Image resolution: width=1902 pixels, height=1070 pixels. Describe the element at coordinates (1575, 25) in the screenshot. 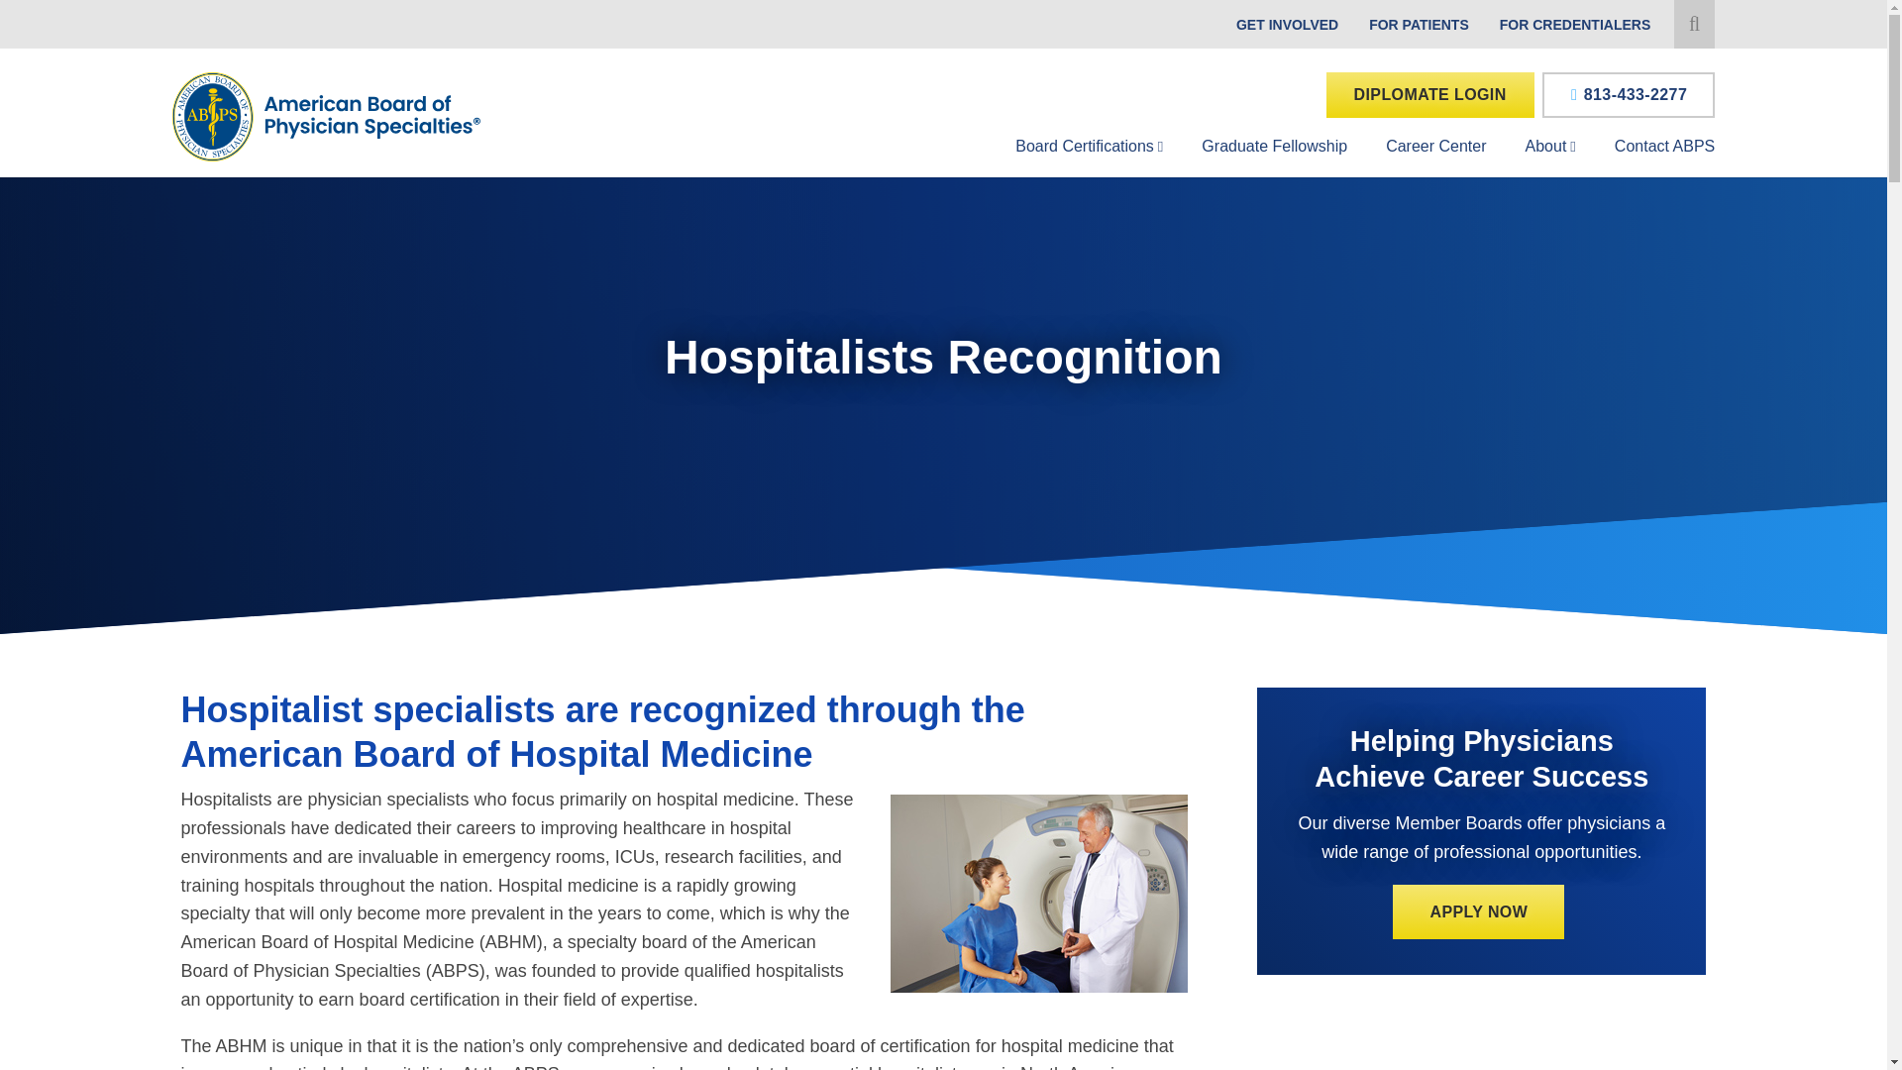

I see `FOR CREDENTIALERS` at that location.